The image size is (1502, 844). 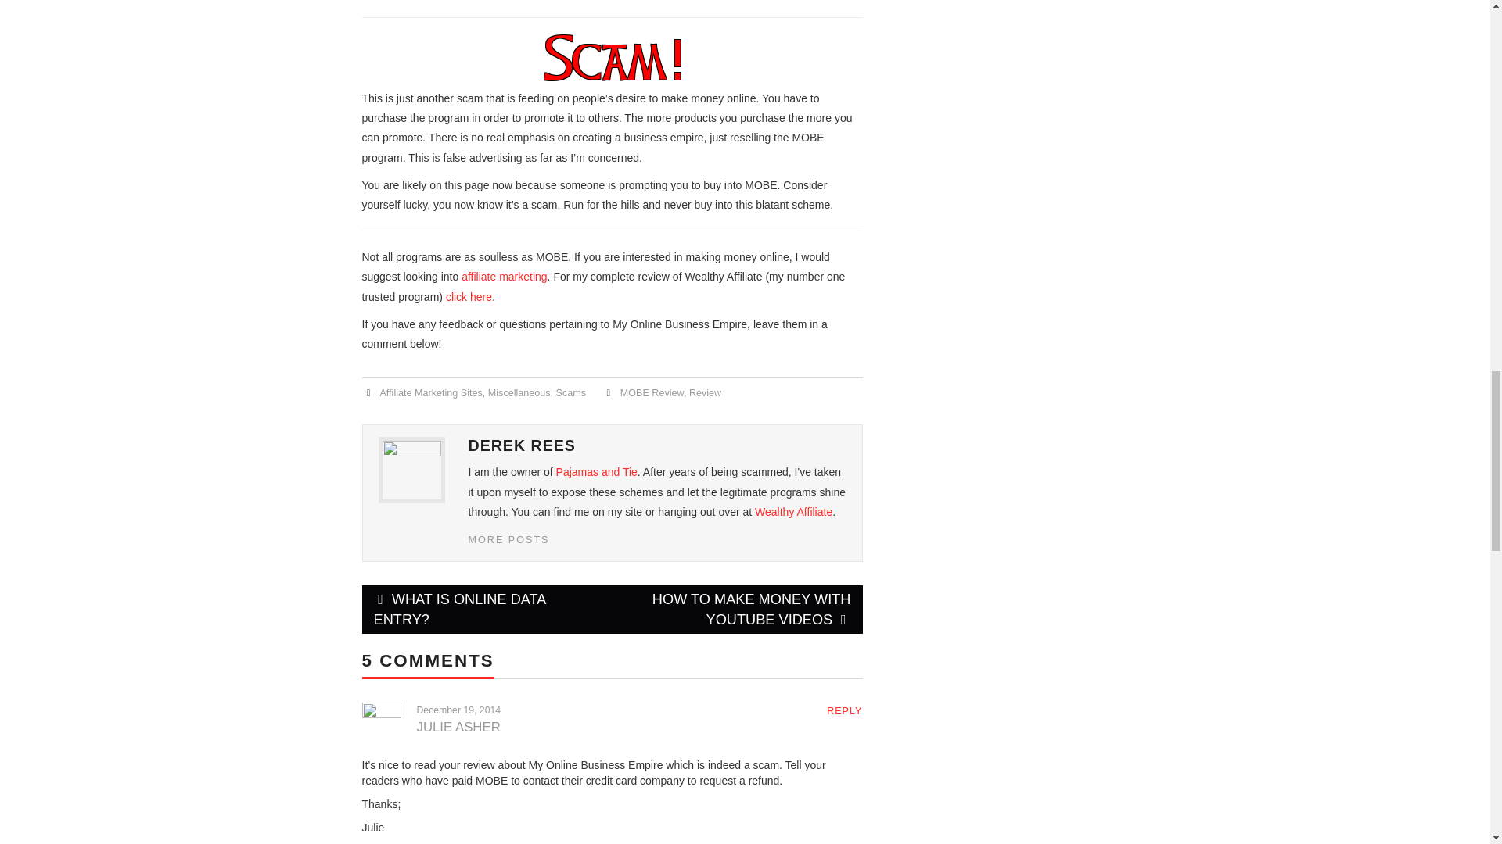 I want to click on click here, so click(x=469, y=296).